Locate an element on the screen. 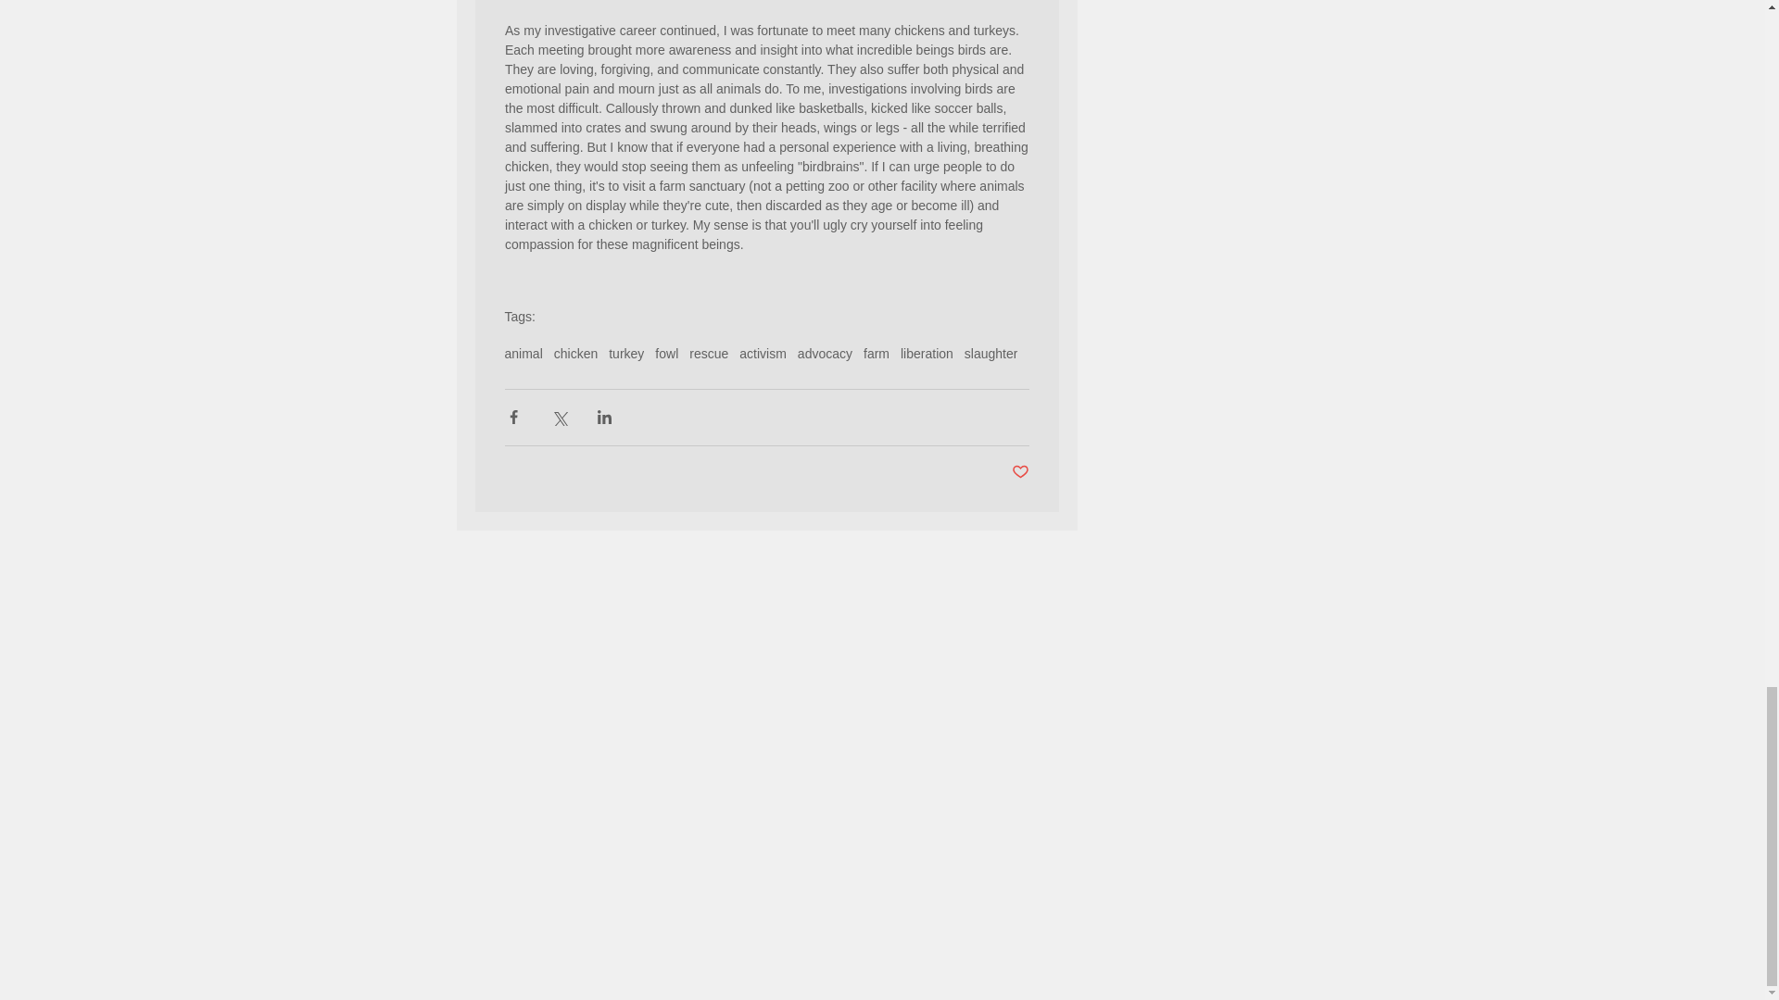 The image size is (1779, 1000). chicken is located at coordinates (575, 353).